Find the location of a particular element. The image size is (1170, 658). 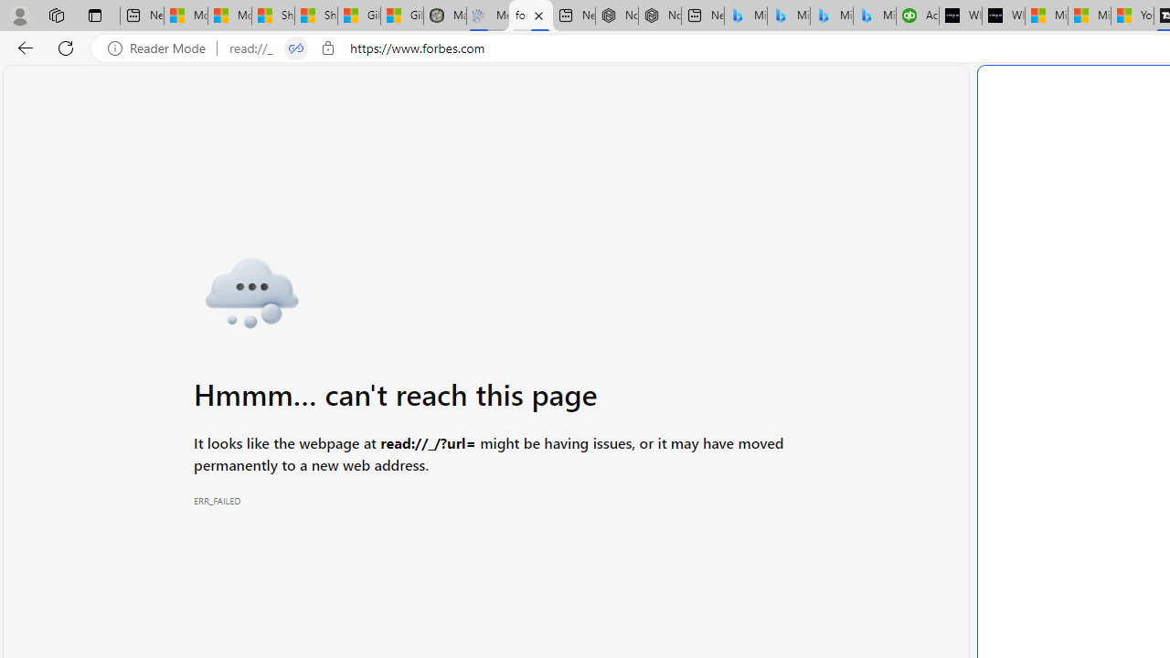

Microsoft Bing Travel - Stays in Bangkok, Bangkok, Thailand is located at coordinates (788, 16).